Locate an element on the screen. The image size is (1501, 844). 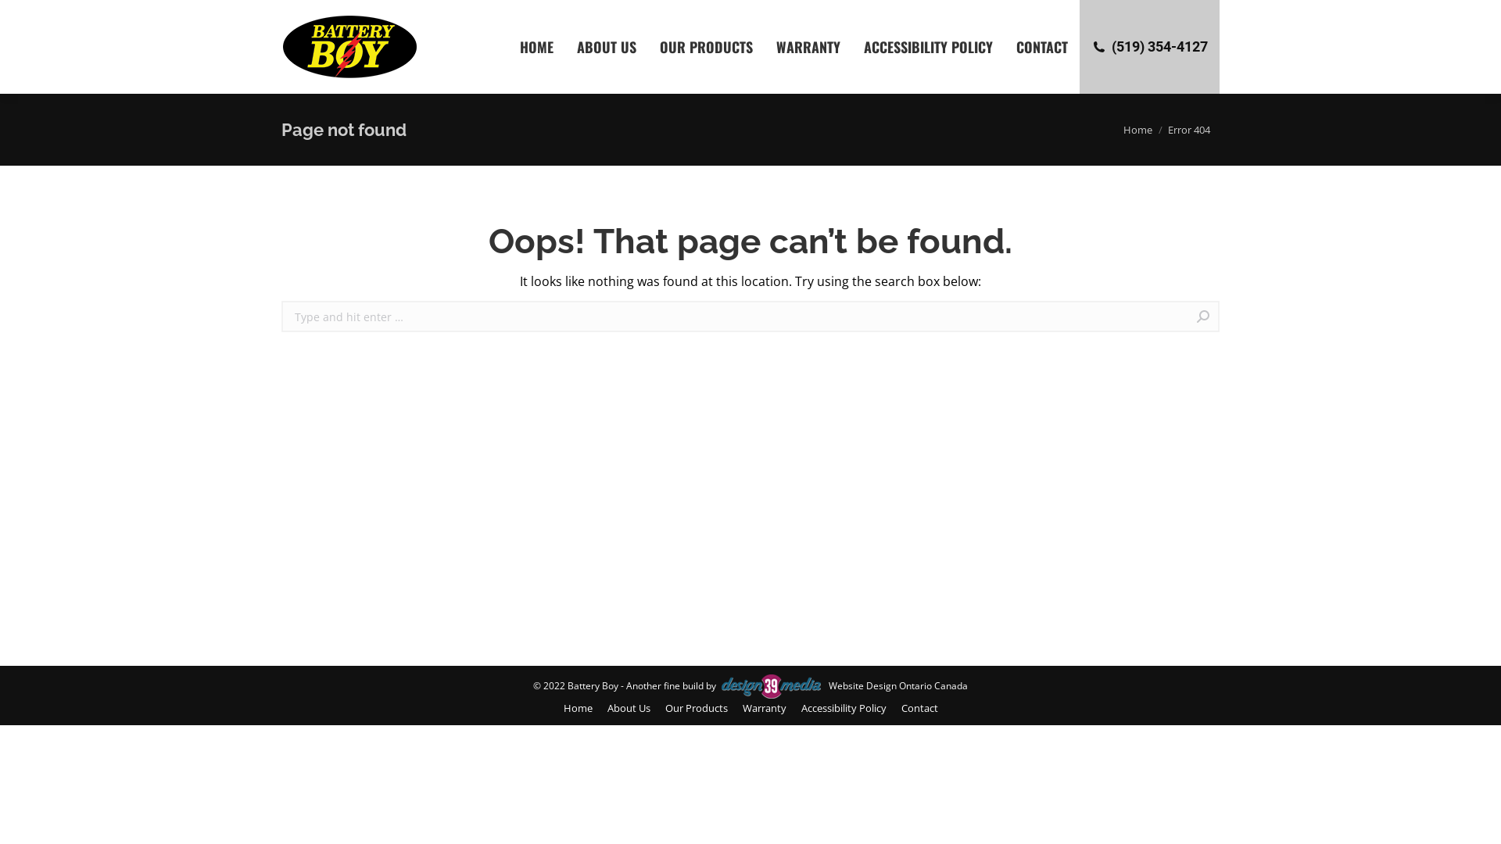
Our Products is located at coordinates (696, 708).